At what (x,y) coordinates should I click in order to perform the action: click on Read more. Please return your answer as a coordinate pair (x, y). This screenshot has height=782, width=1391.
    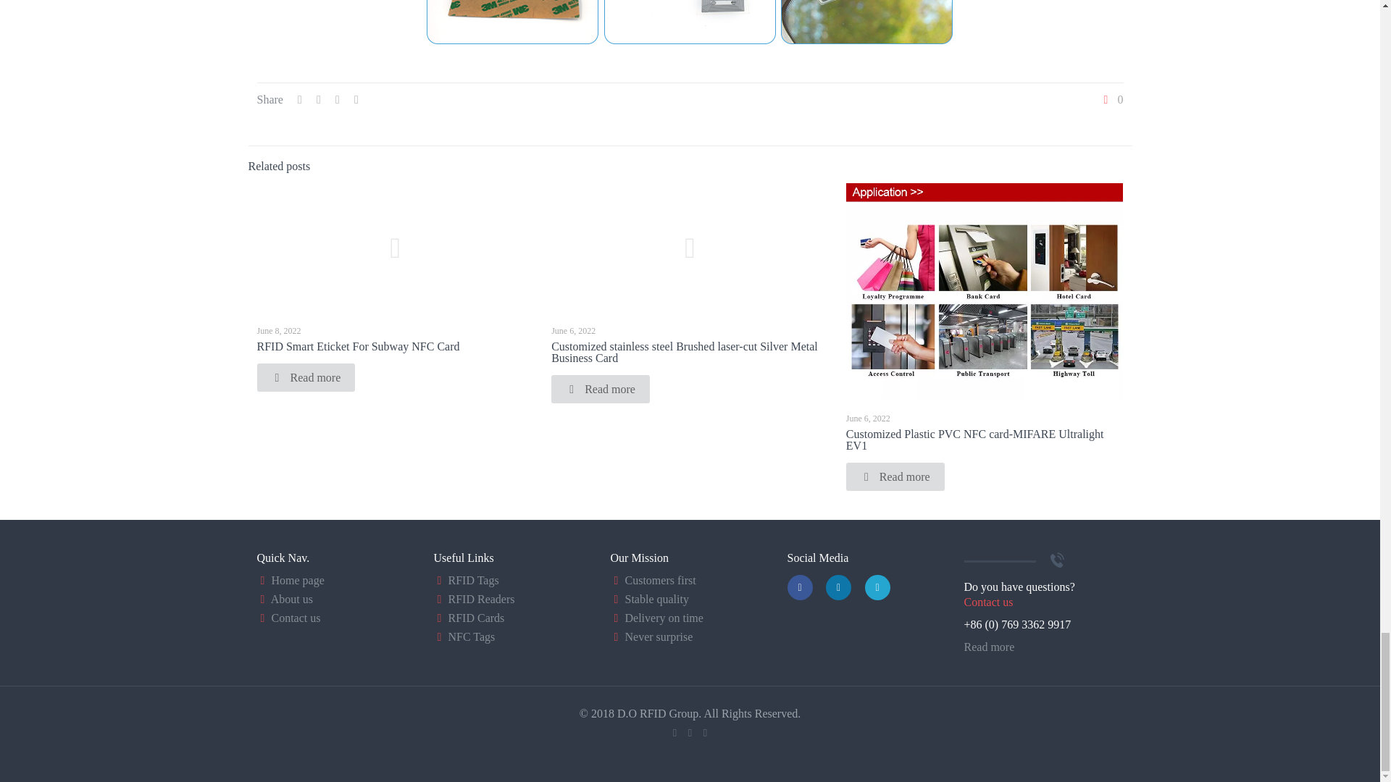
    Looking at the image, I should click on (305, 378).